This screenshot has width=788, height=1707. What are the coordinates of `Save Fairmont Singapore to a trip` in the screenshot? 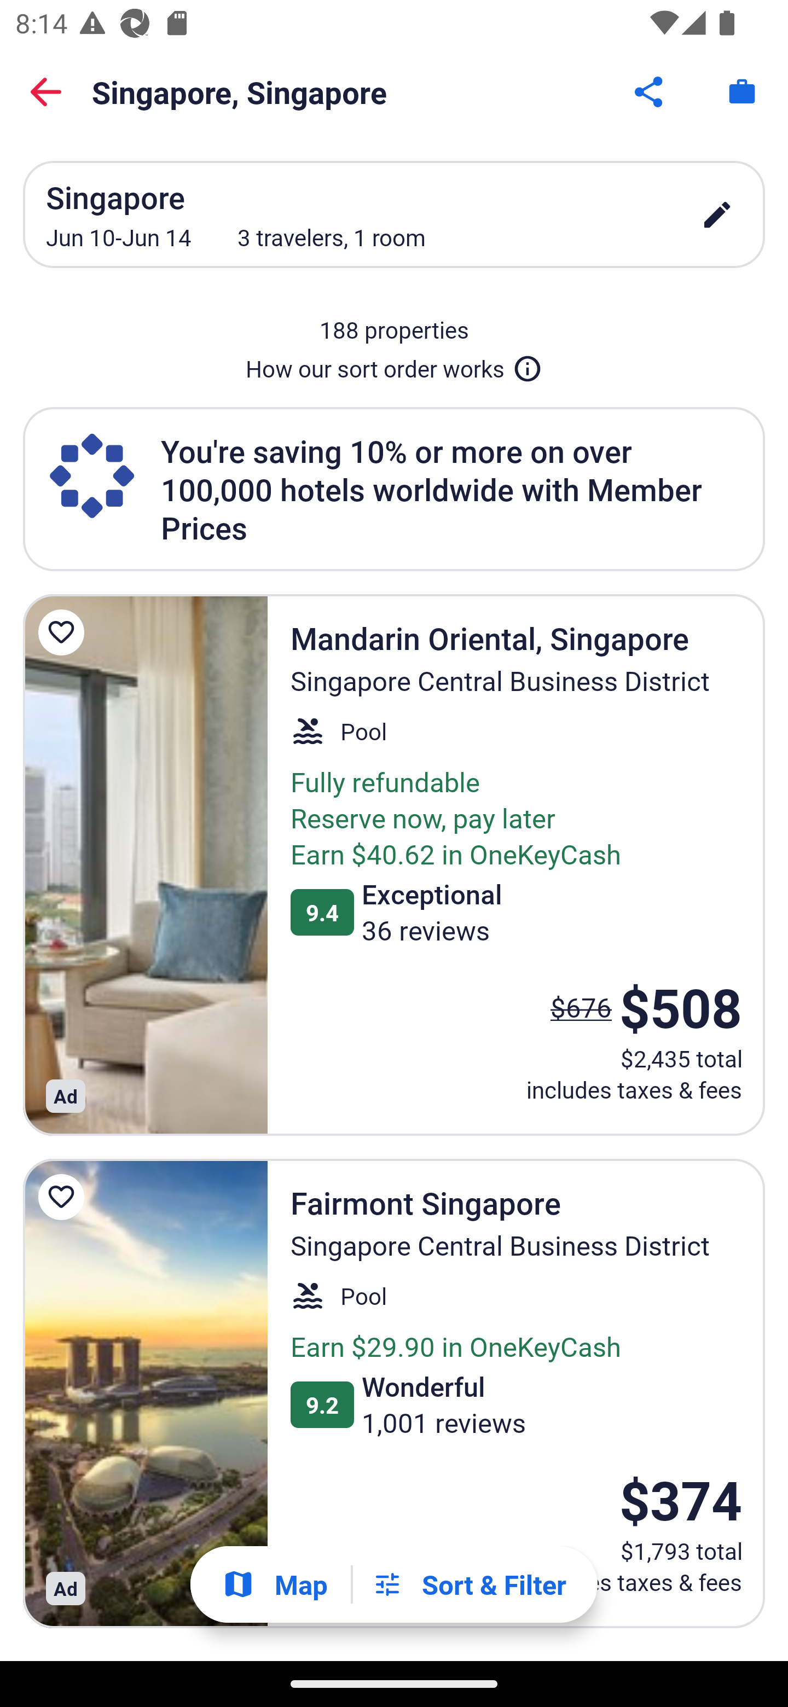 It's located at (65, 1196).